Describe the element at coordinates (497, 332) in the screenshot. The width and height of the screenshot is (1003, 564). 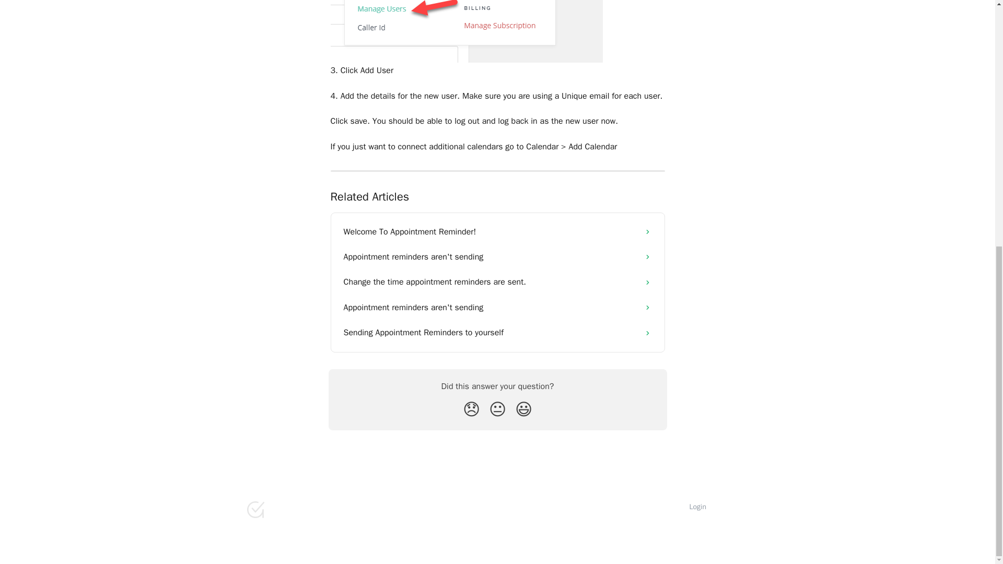
I see `Sending Appointment Reminders to yourself` at that location.